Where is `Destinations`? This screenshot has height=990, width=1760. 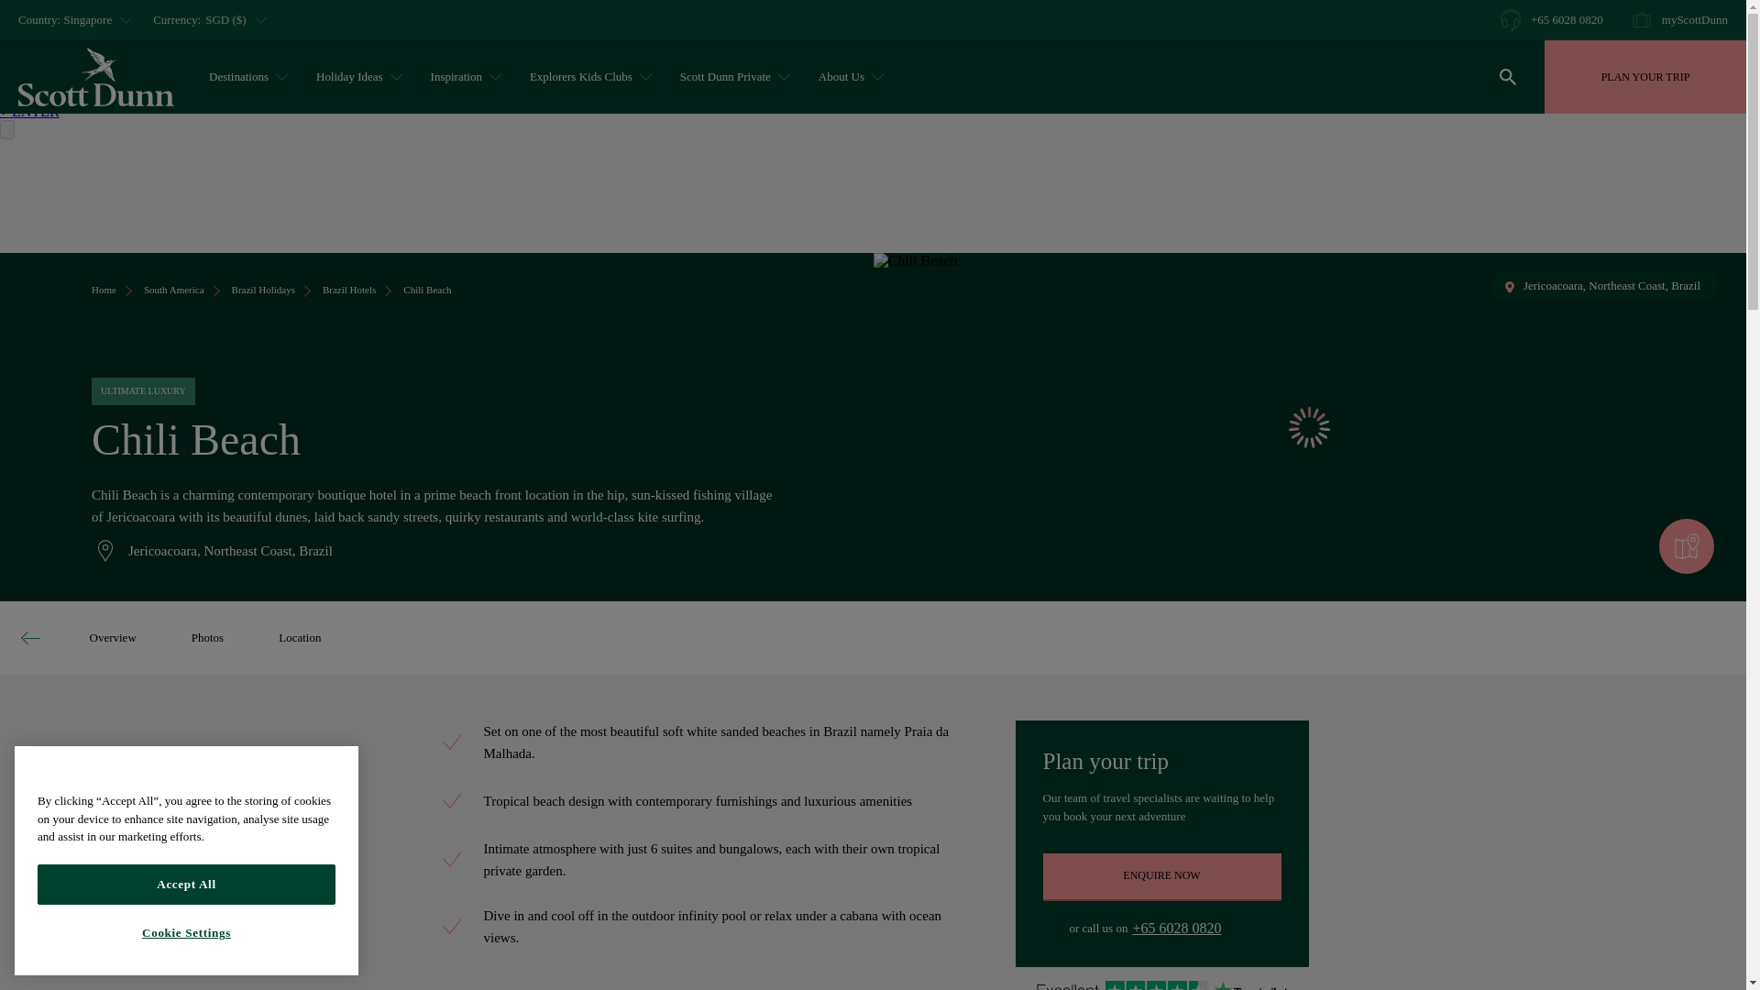
Destinations is located at coordinates (246, 77).